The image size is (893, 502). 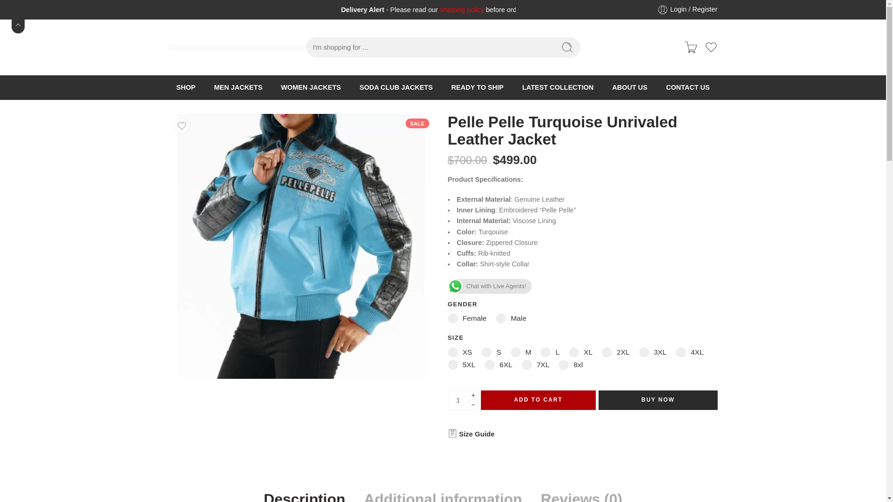 What do you see at coordinates (550, 351) in the screenshot?
I see `L` at bounding box center [550, 351].